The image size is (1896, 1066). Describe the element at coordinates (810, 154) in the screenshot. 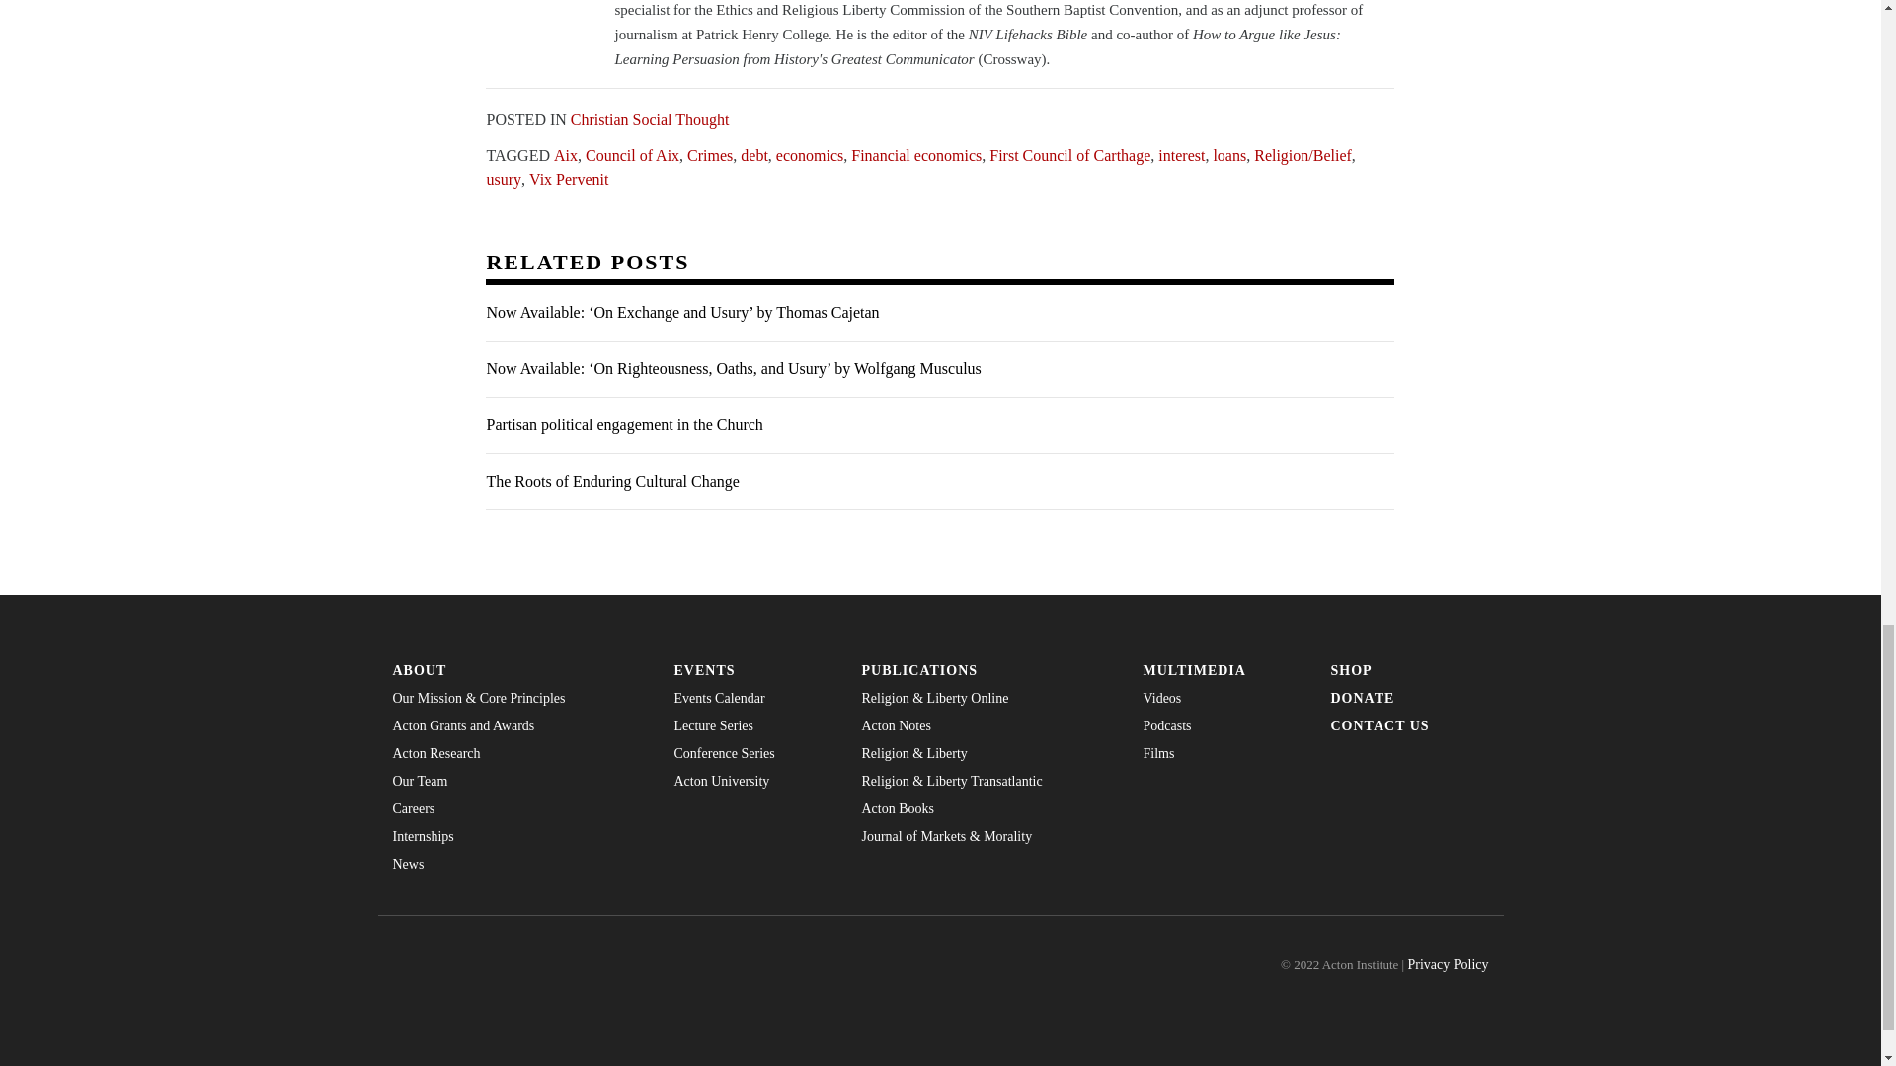

I see `economics` at that location.